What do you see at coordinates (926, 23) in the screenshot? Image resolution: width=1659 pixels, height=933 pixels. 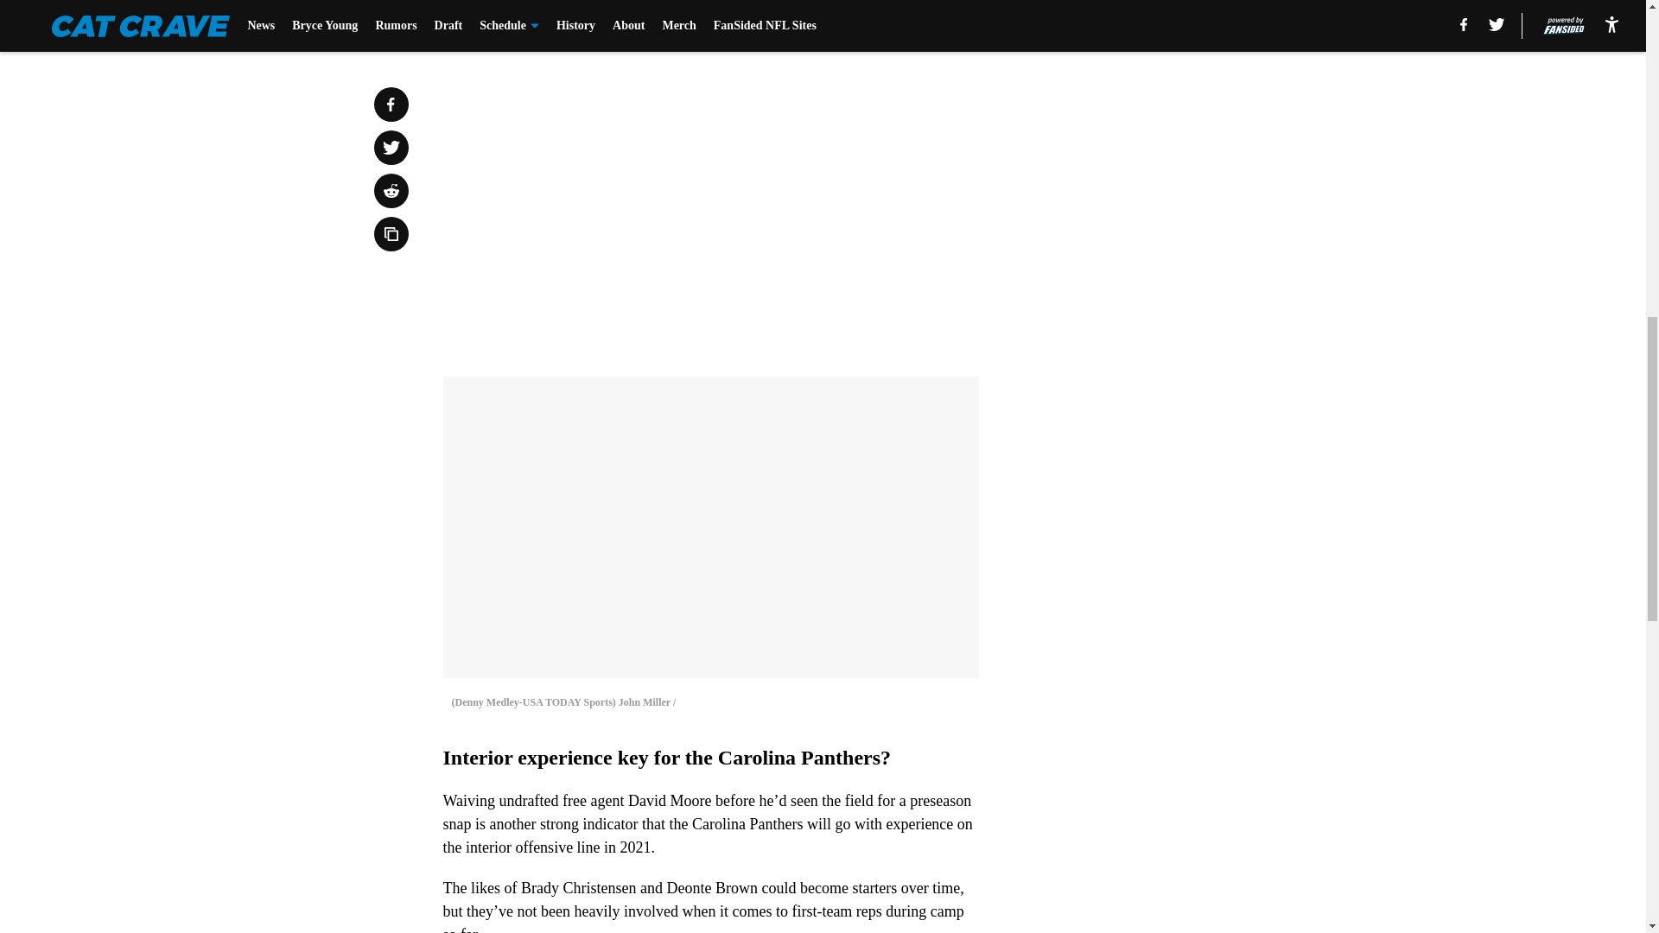 I see `Next` at bounding box center [926, 23].